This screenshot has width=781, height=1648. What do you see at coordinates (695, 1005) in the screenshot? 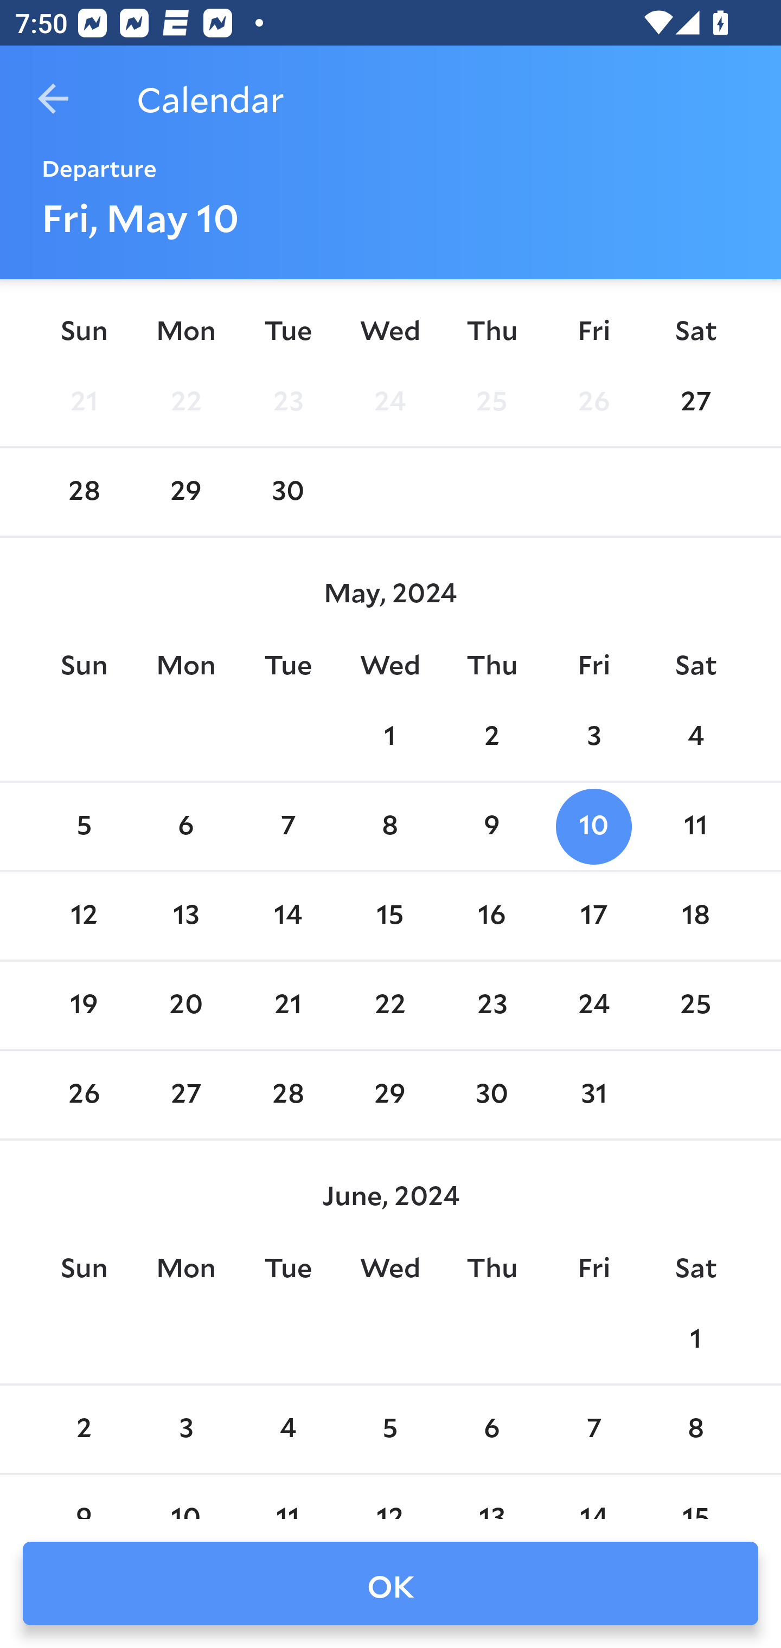
I see `25` at bounding box center [695, 1005].